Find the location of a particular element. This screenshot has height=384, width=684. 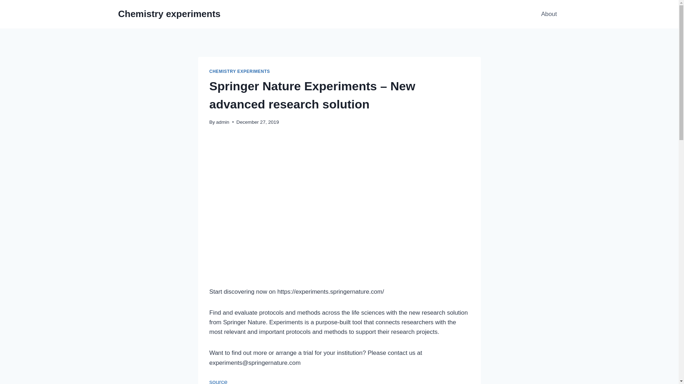

admin is located at coordinates (222, 122).